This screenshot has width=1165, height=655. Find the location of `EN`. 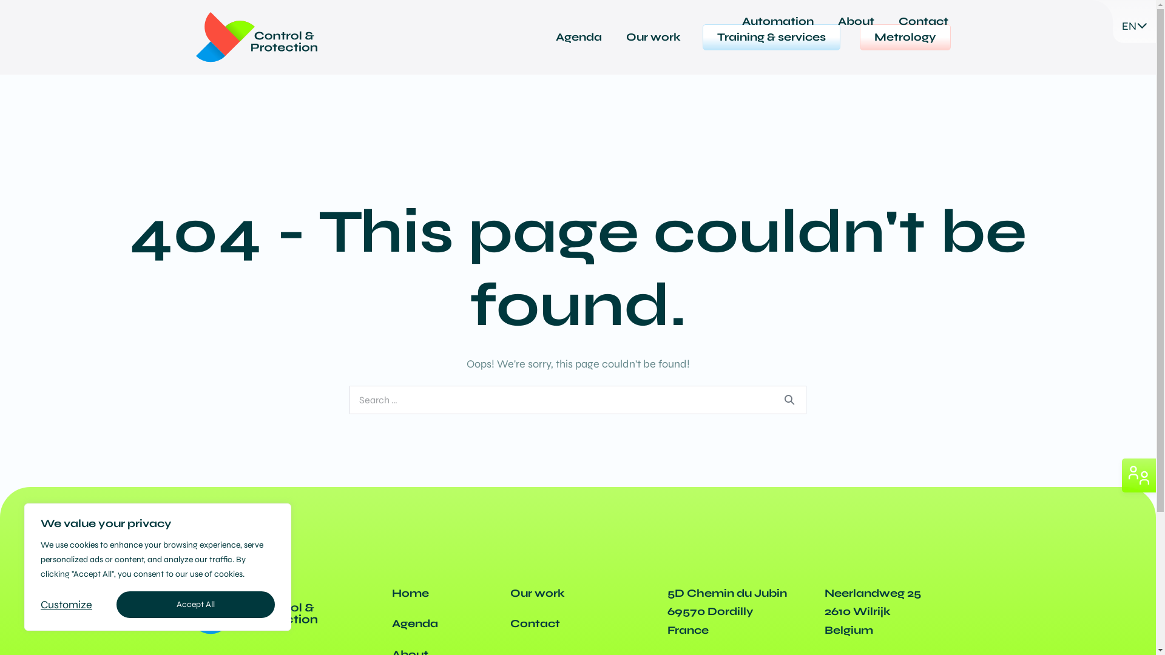

EN is located at coordinates (1124, 27).